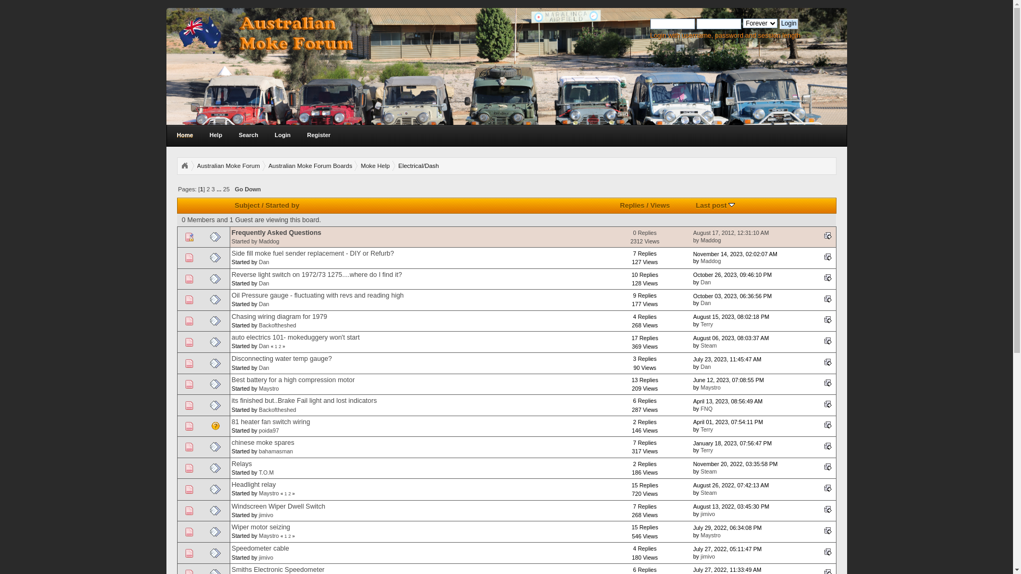 This screenshot has height=574, width=1021. Describe the element at coordinates (278, 410) in the screenshot. I see `Backoftheshed` at that location.